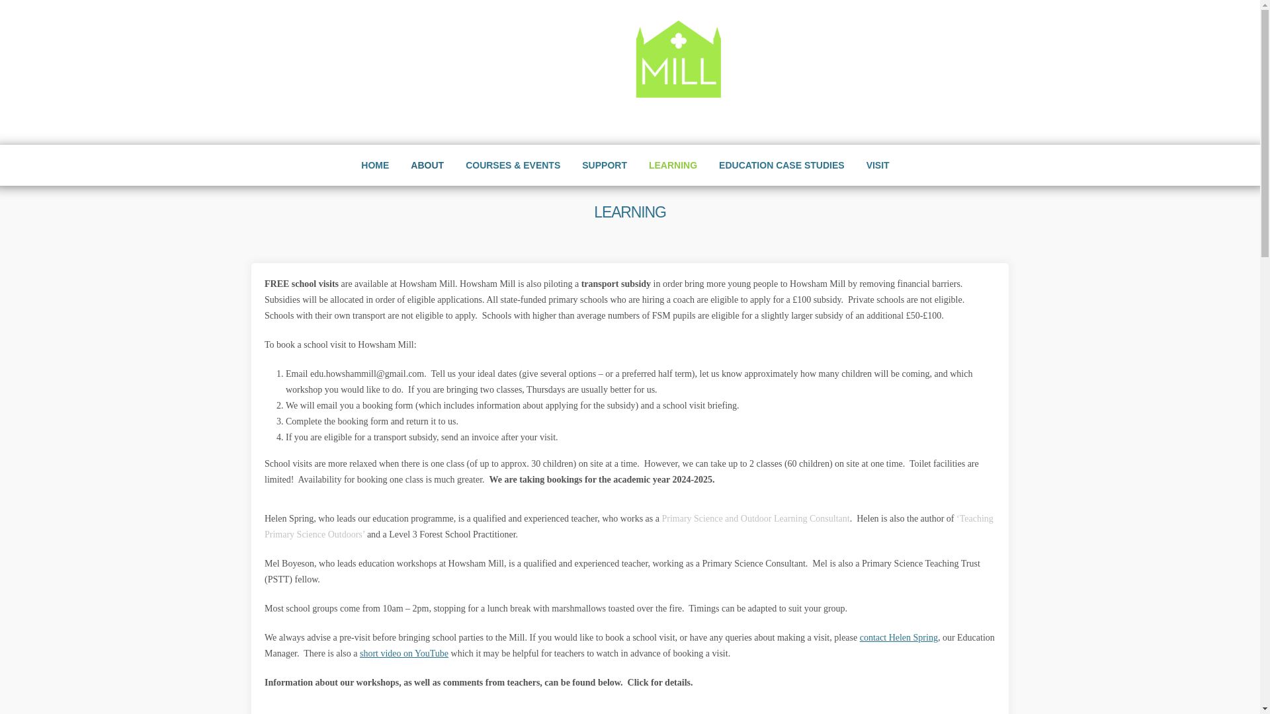 This screenshot has height=714, width=1270. I want to click on VISIT, so click(878, 165).